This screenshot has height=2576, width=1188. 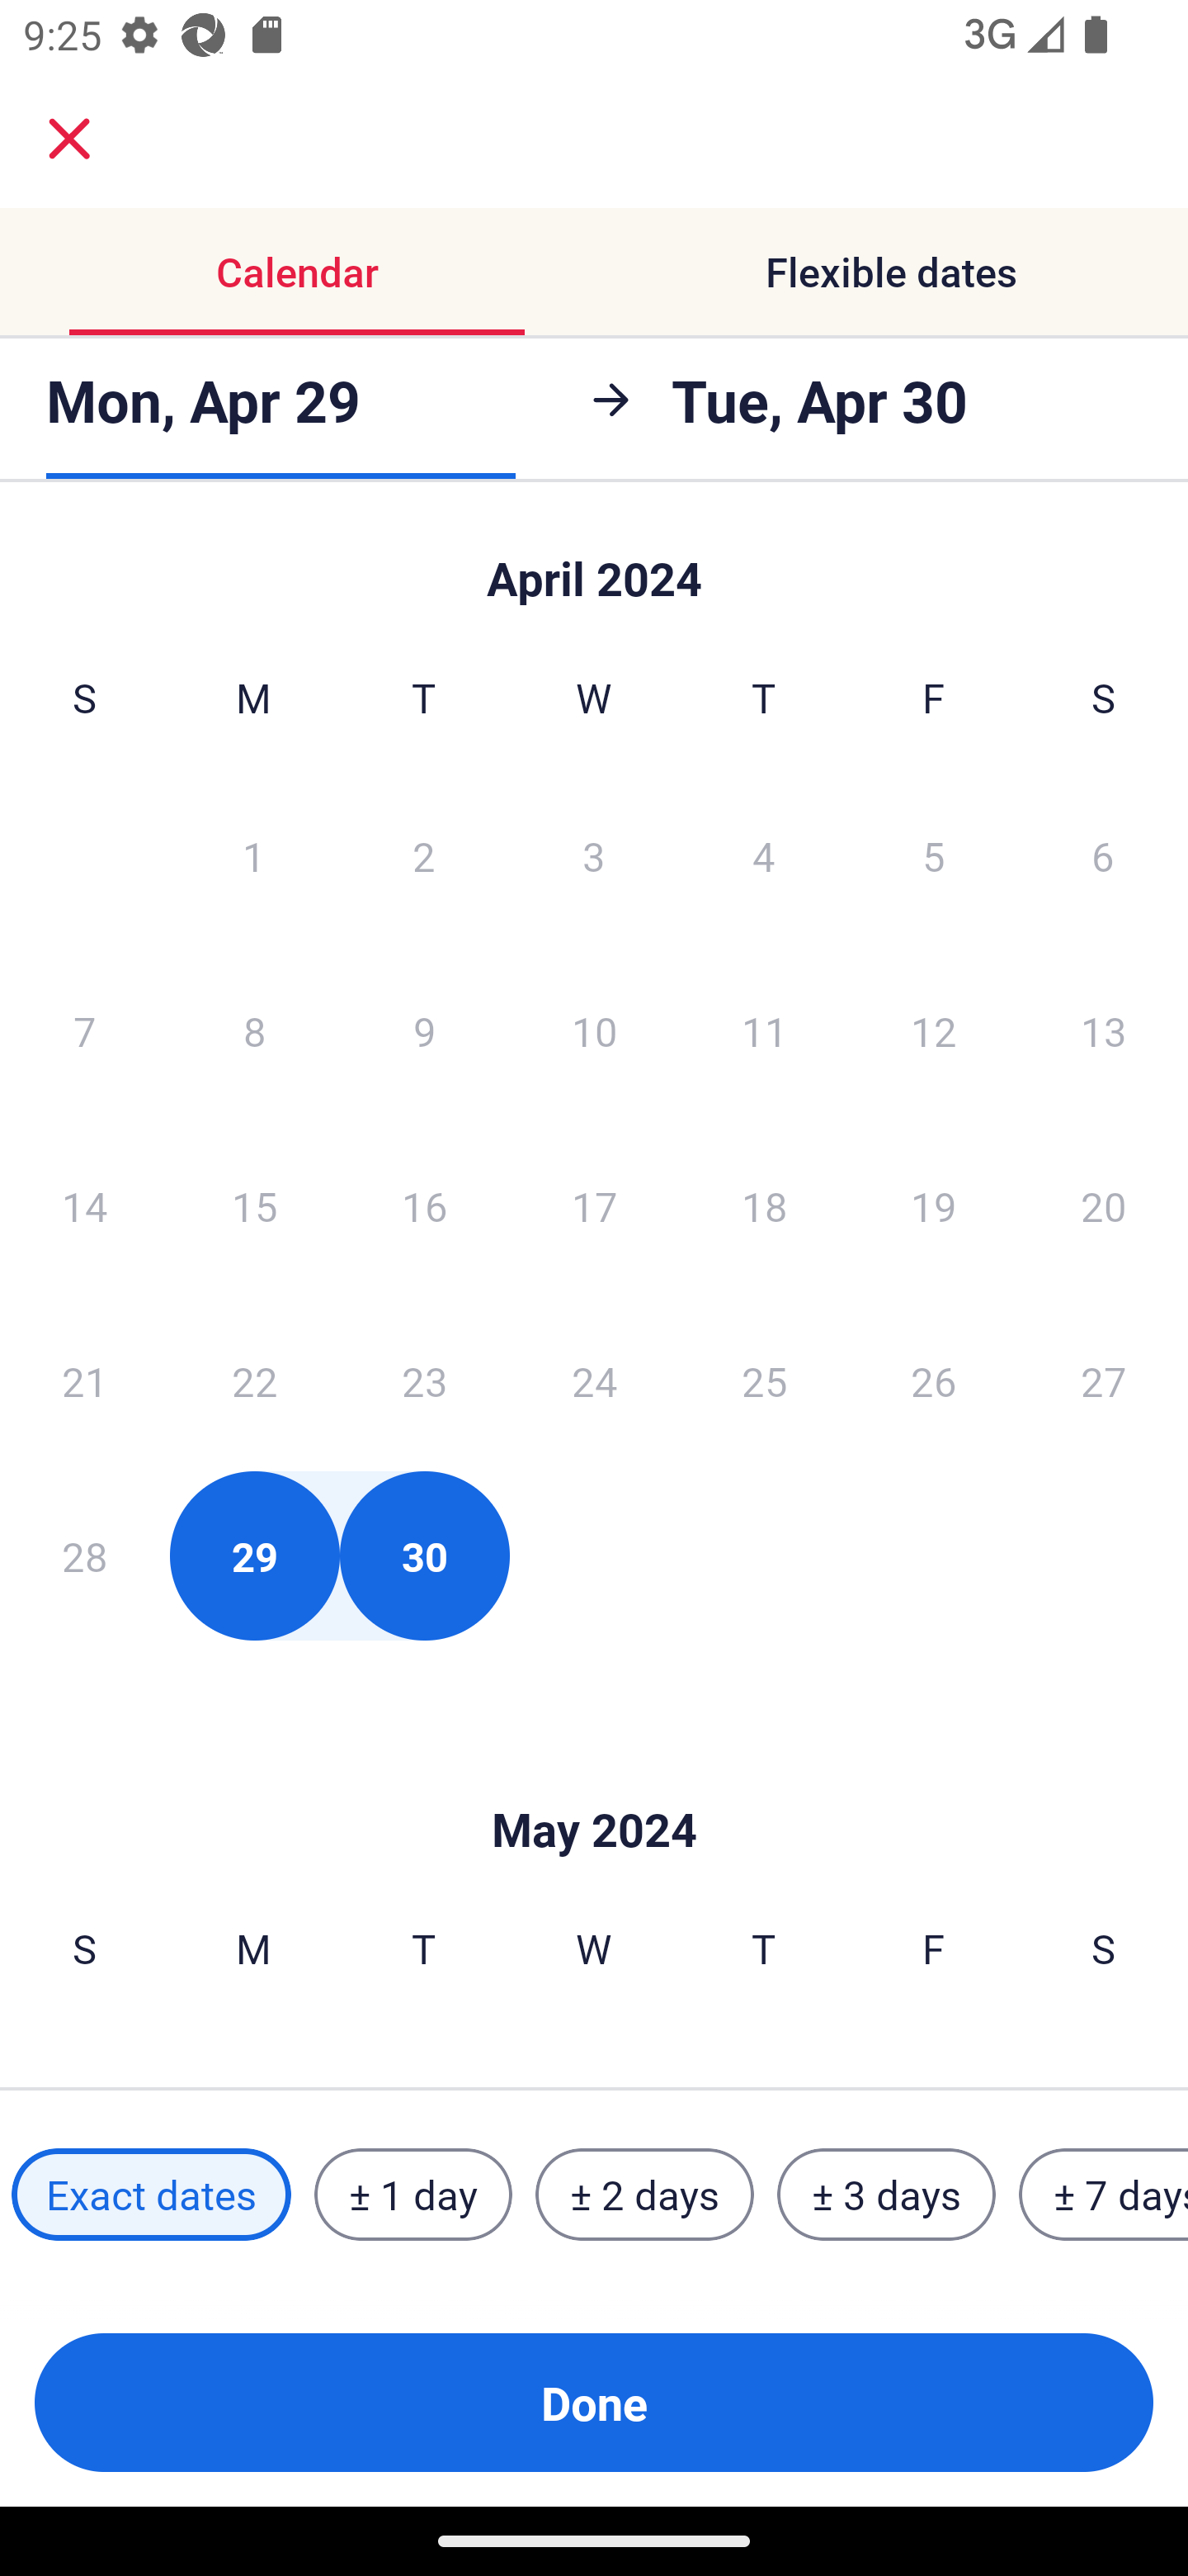 What do you see at coordinates (934, 1030) in the screenshot?
I see `12 Friday, April 12, 2024` at bounding box center [934, 1030].